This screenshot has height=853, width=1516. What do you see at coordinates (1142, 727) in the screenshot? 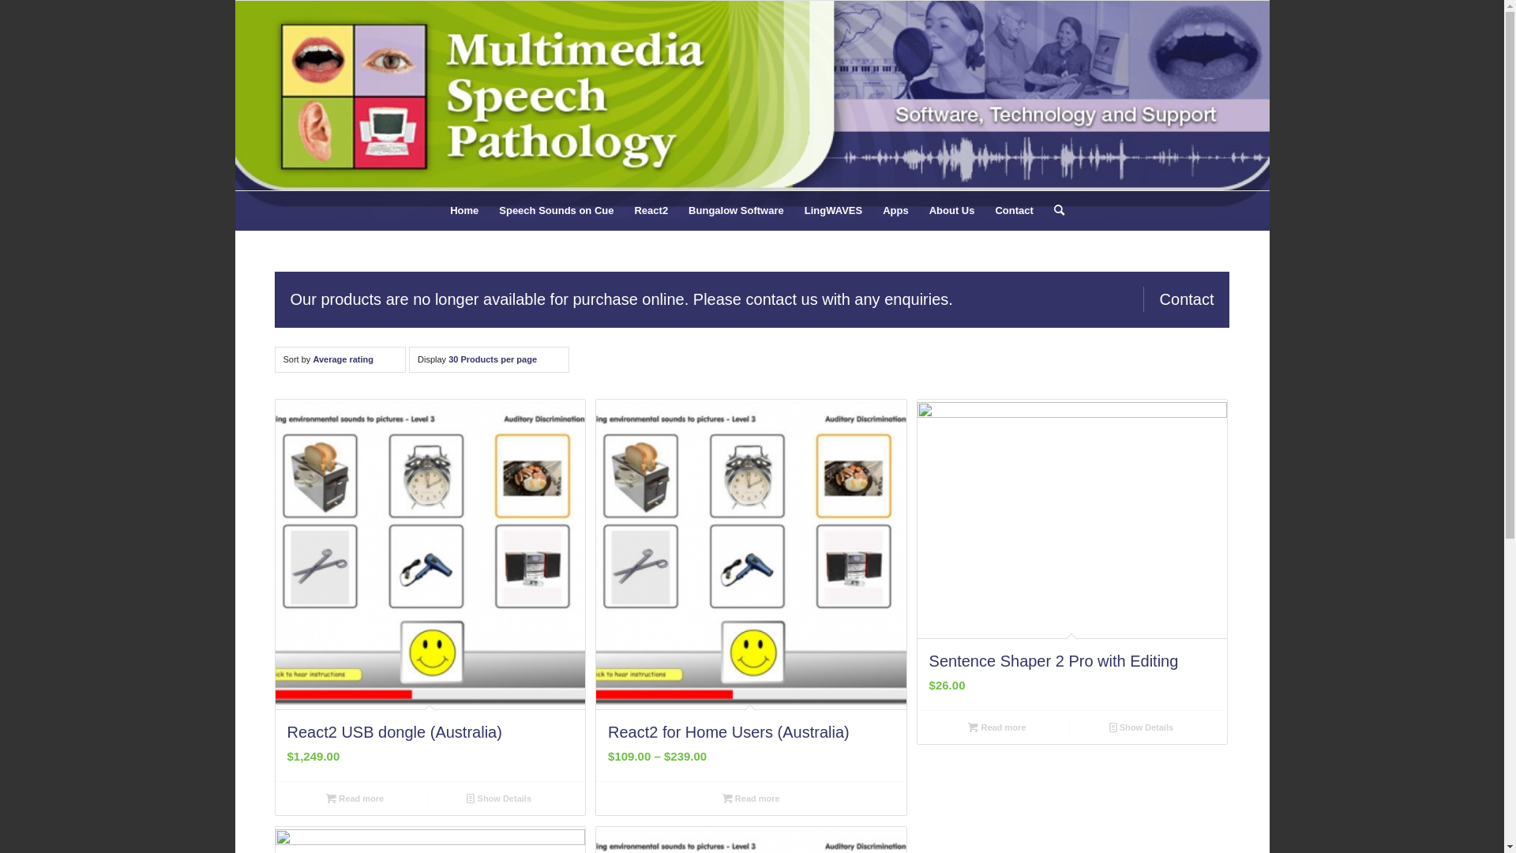
I see `Show Details` at bounding box center [1142, 727].